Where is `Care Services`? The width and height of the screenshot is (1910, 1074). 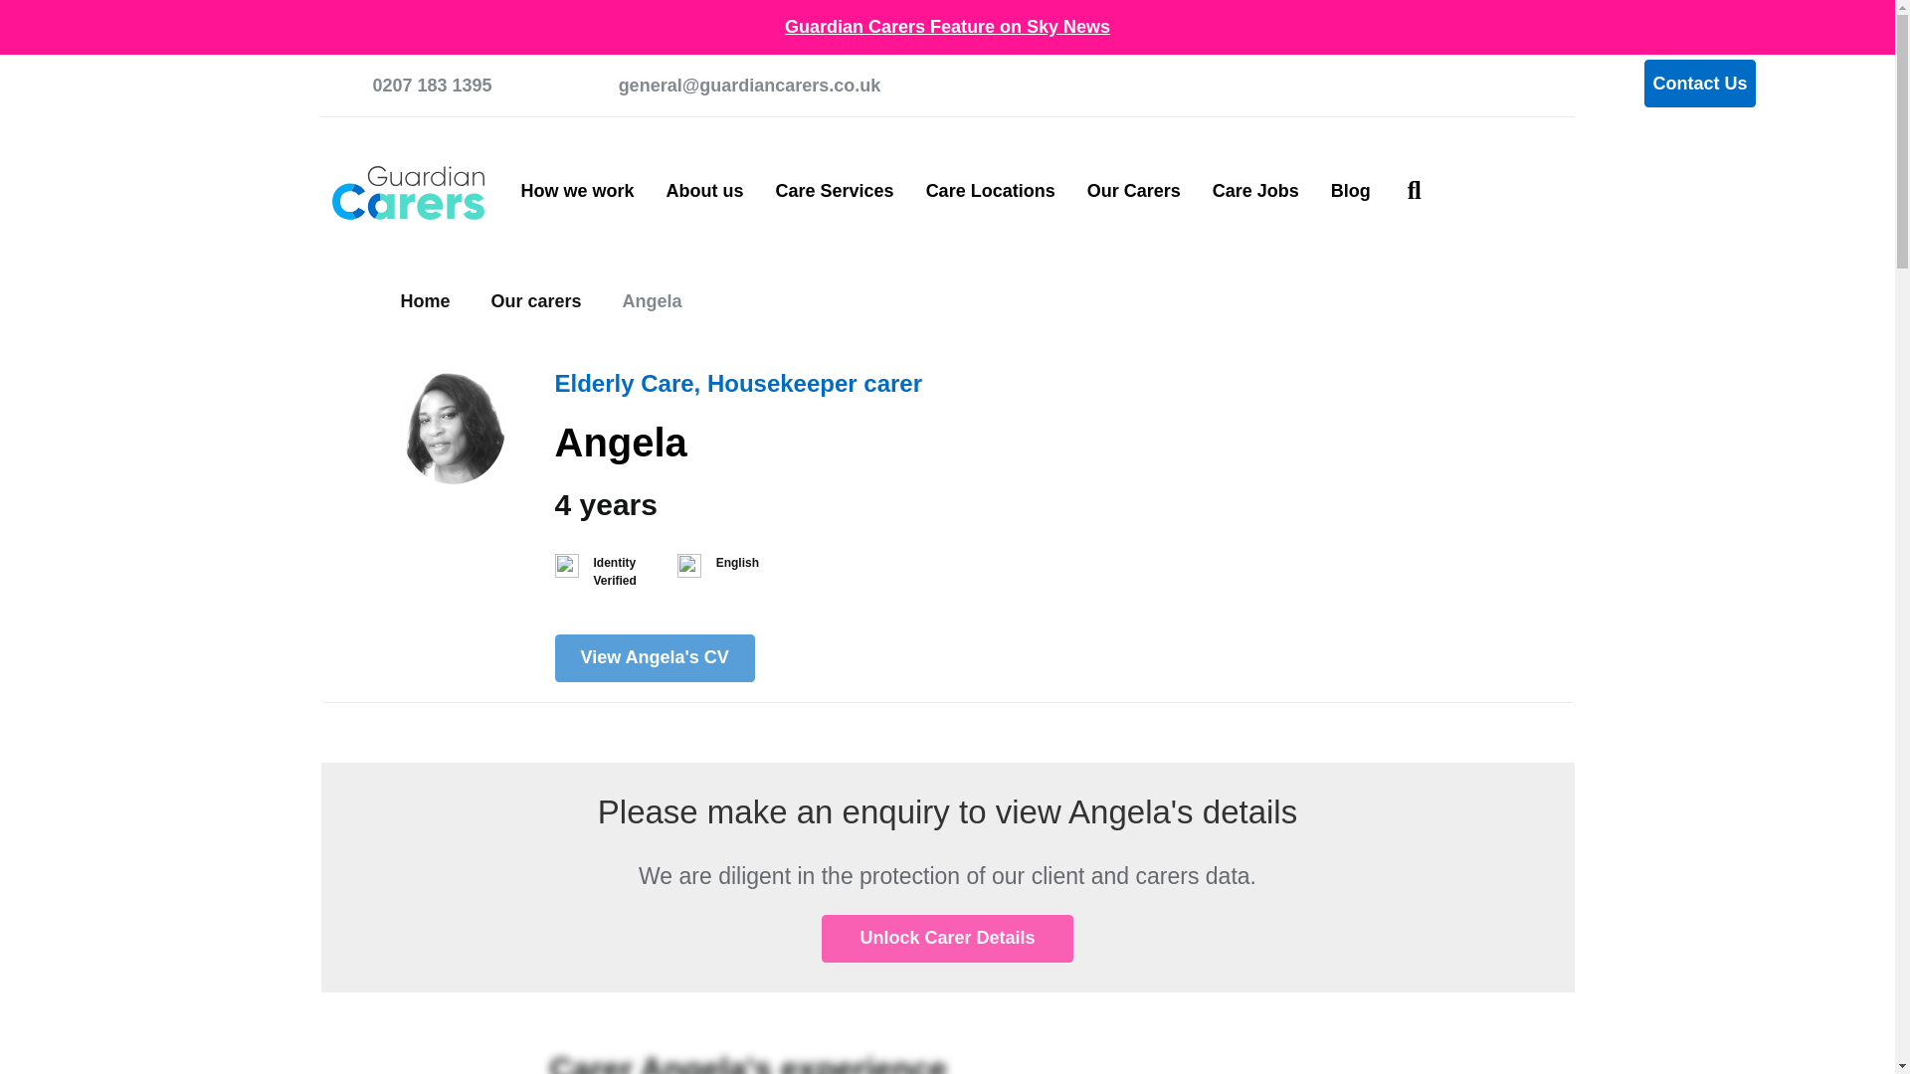
Care Services is located at coordinates (836, 191).